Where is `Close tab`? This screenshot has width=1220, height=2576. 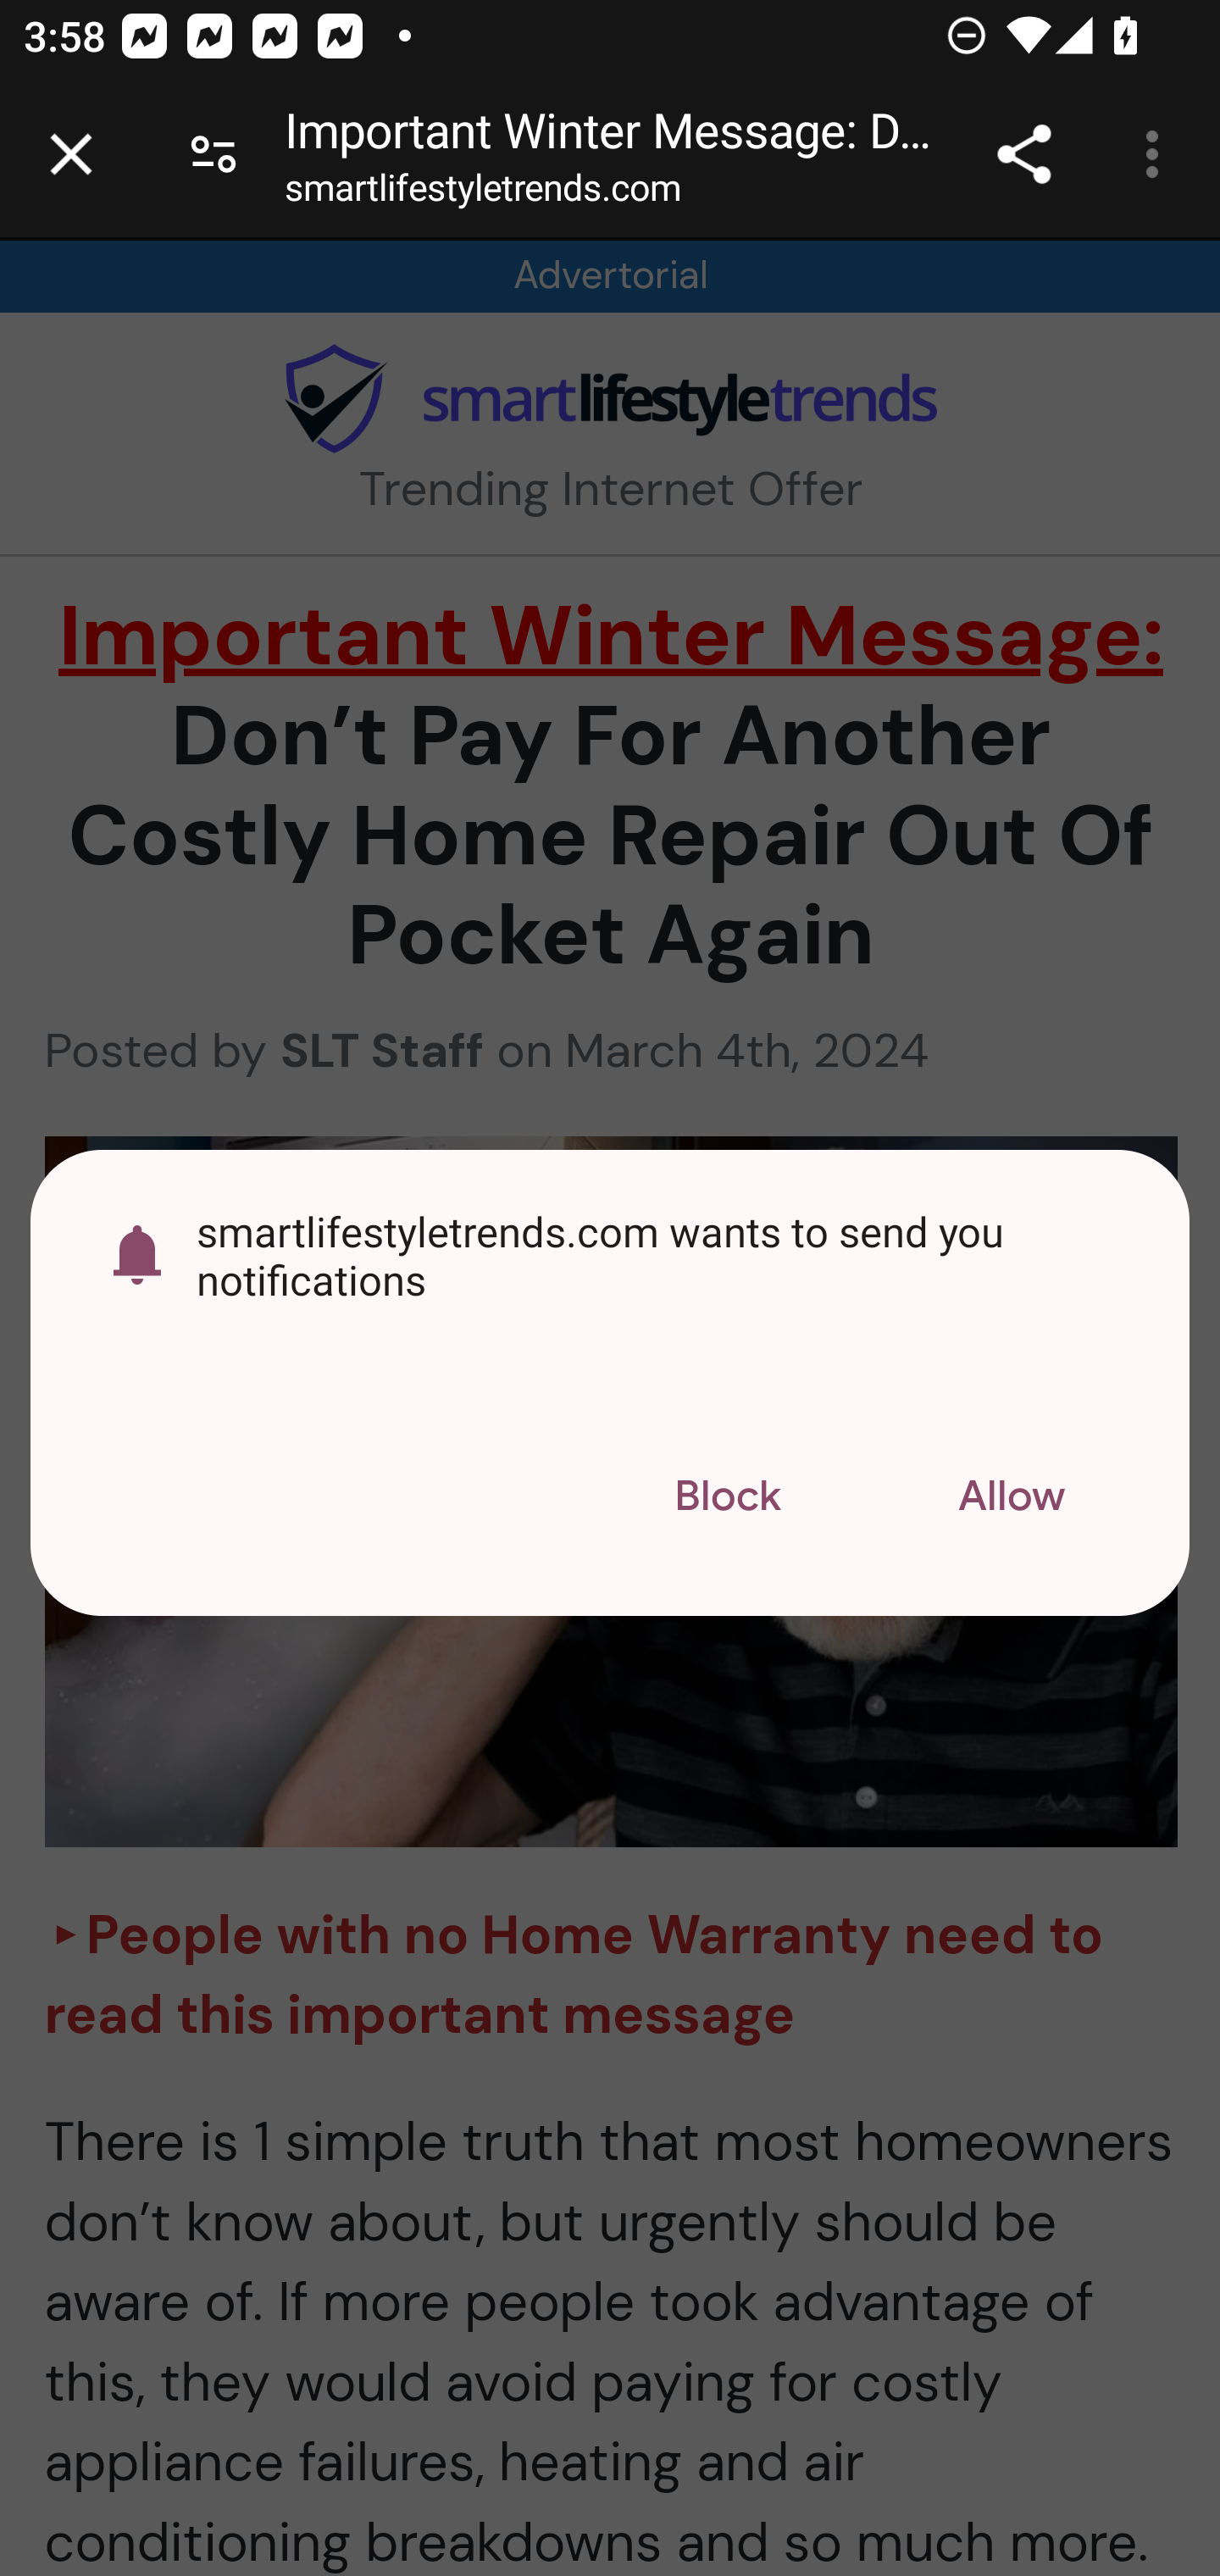 Close tab is located at coordinates (71, 154).